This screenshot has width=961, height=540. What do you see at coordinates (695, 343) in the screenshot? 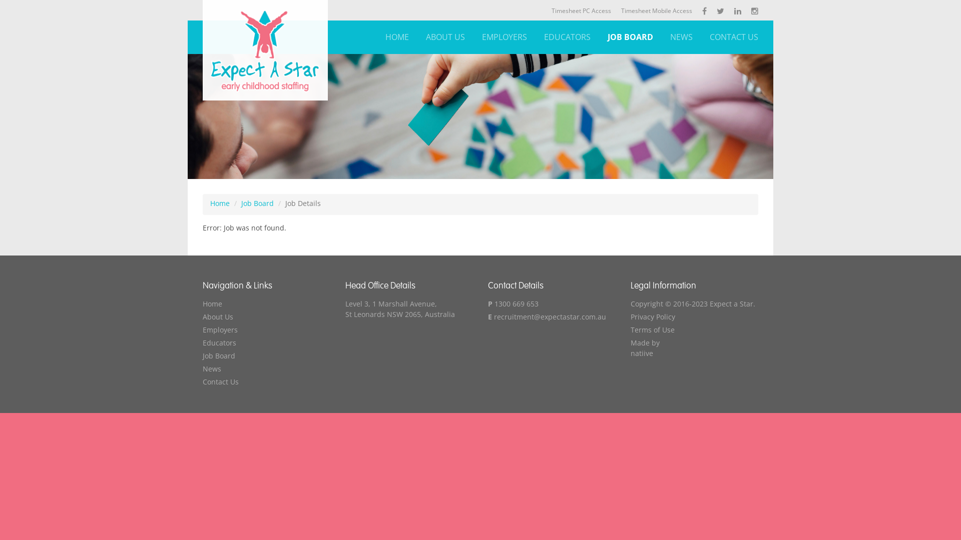
I see `Made by` at bounding box center [695, 343].